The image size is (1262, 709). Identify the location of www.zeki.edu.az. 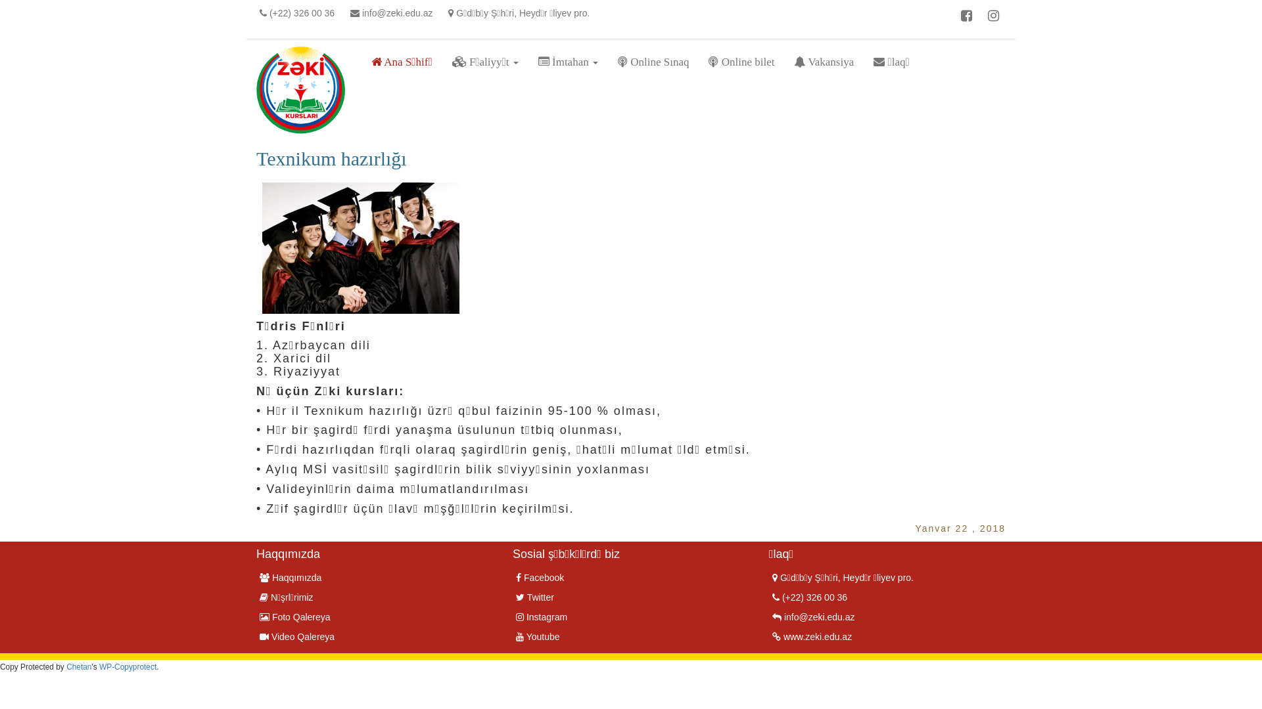
(812, 637).